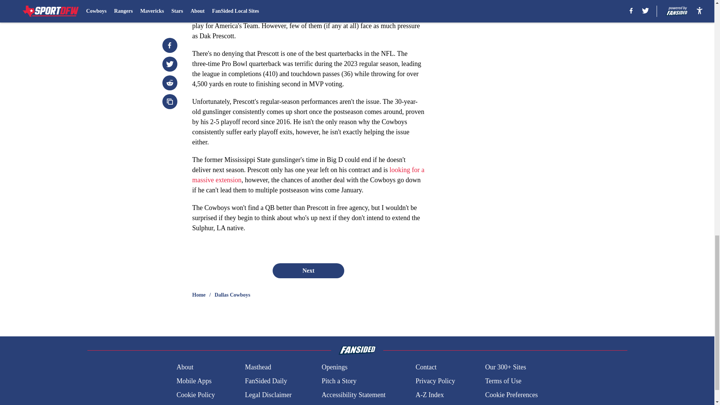 This screenshot has height=405, width=720. I want to click on FanSided Daily, so click(266, 381).